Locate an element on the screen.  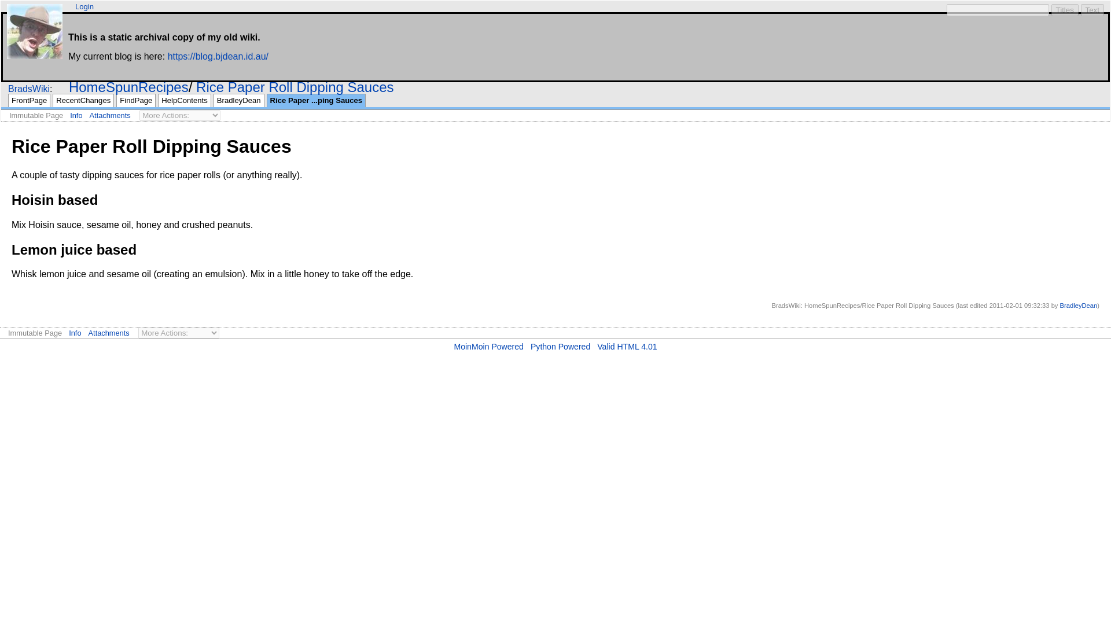
Rice Paper ...ping Sauces is located at coordinates (316, 101).